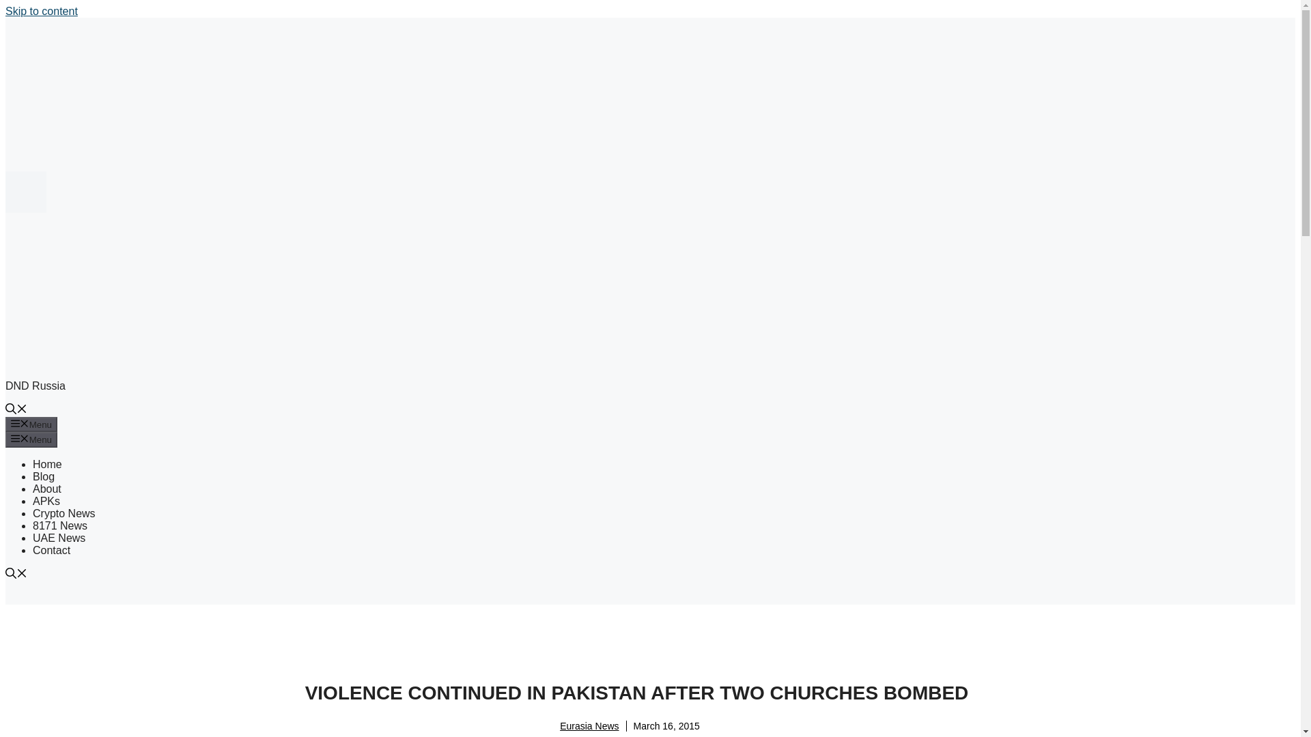 The image size is (1311, 737). What do you see at coordinates (36, 386) in the screenshot?
I see `DND Russia` at bounding box center [36, 386].